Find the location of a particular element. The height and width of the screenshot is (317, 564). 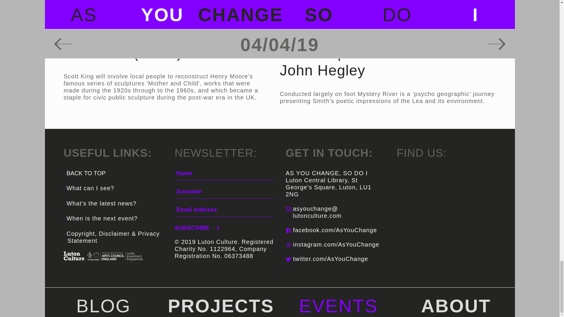

Luton Culture is located at coordinates (73, 256).